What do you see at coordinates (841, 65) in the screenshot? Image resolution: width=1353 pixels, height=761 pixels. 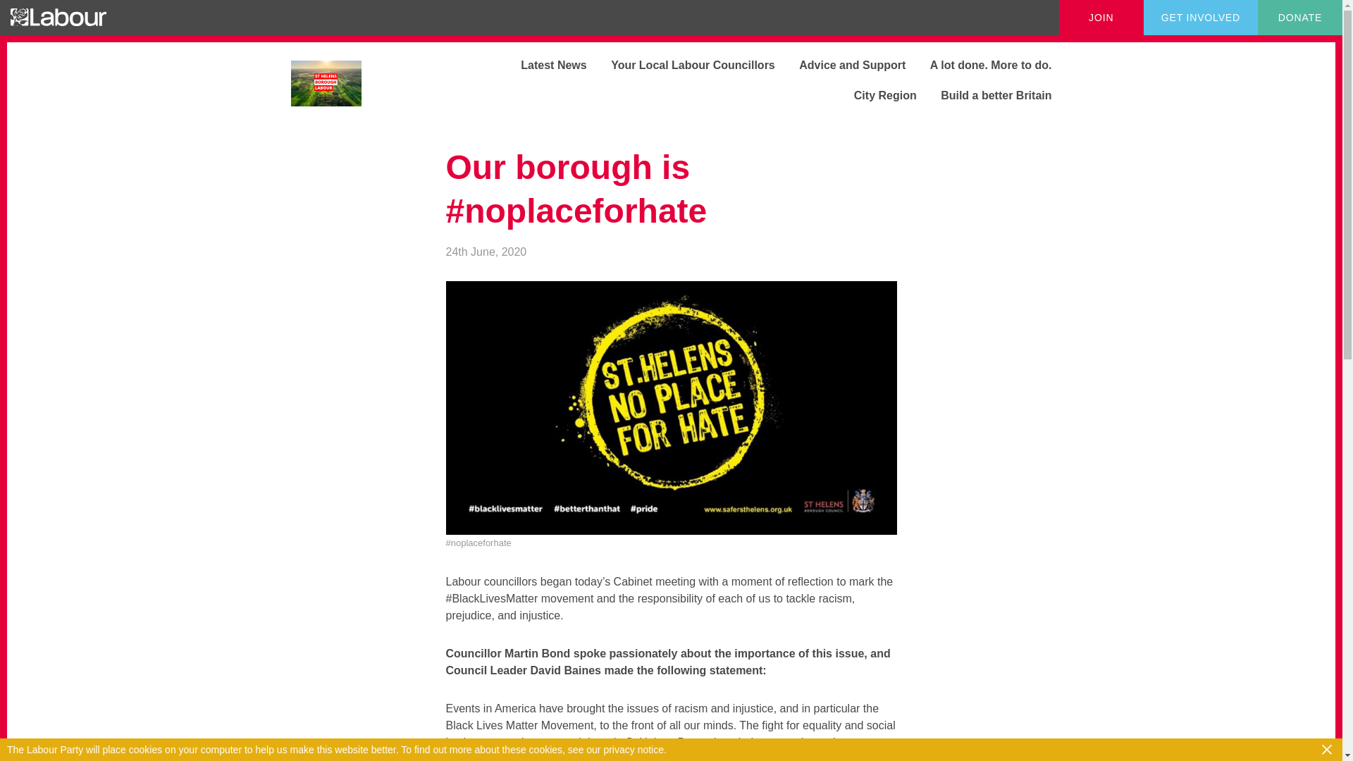 I see `Advice and Support` at bounding box center [841, 65].